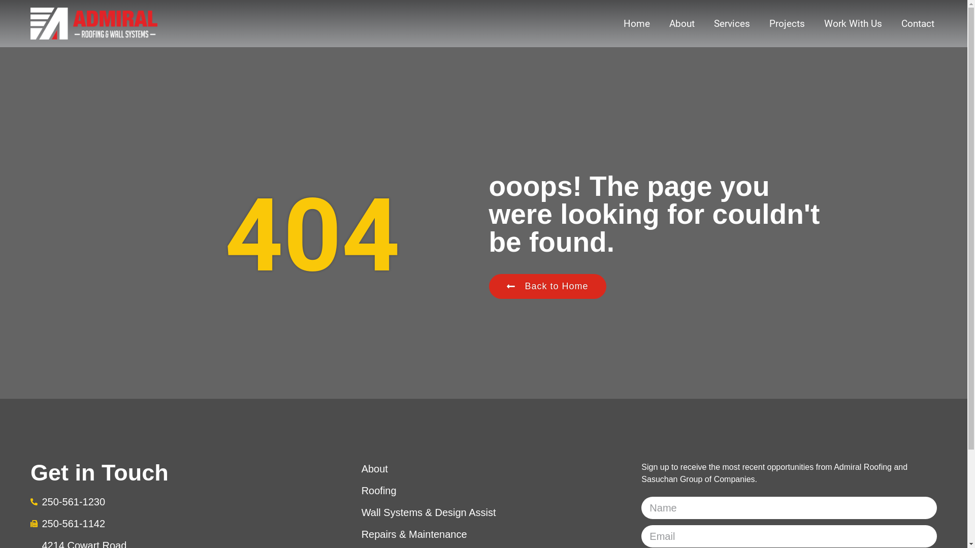 Image resolution: width=975 pixels, height=548 pixels. Describe the element at coordinates (497, 512) in the screenshot. I see `Wall Systems & Design Assist` at that location.